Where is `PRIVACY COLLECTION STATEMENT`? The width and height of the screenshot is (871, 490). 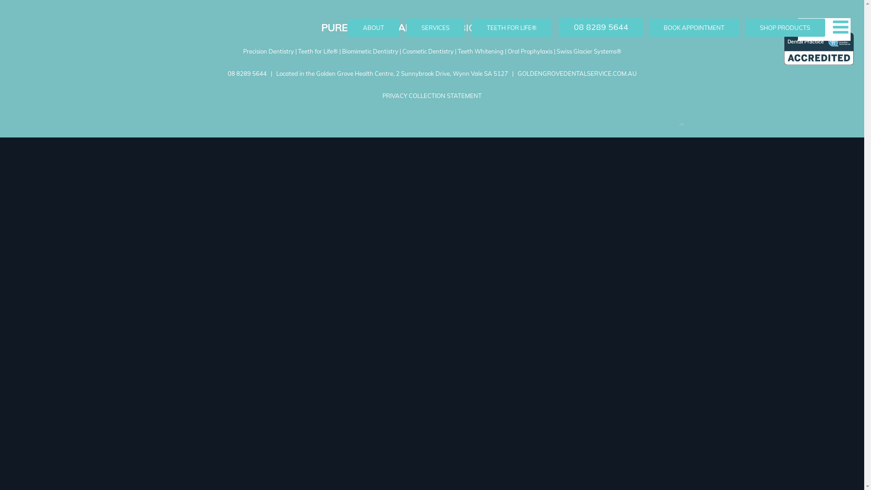
PRIVACY COLLECTION STATEMENT is located at coordinates (432, 96).